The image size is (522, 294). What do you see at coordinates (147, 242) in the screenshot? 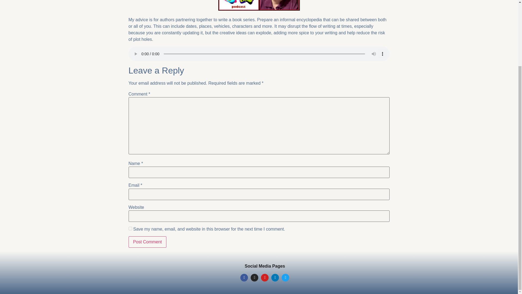
I see `Post Comment` at bounding box center [147, 242].